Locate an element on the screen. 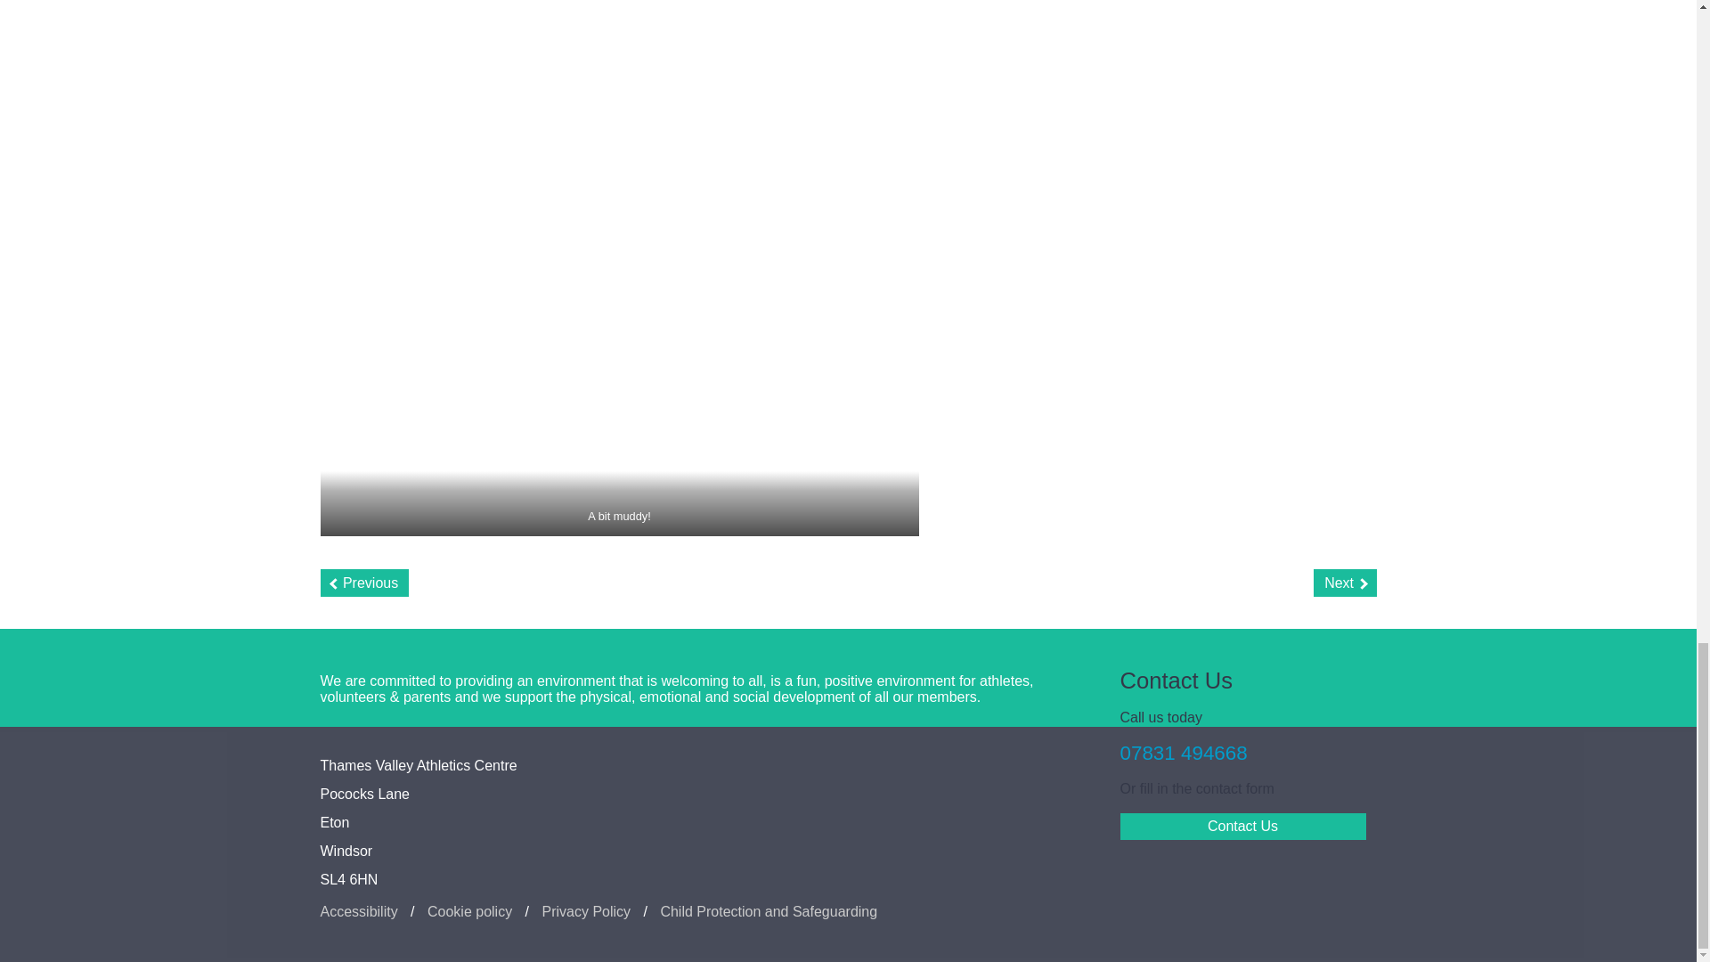 The width and height of the screenshot is (1710, 962). Accessibility is located at coordinates (360, 911).